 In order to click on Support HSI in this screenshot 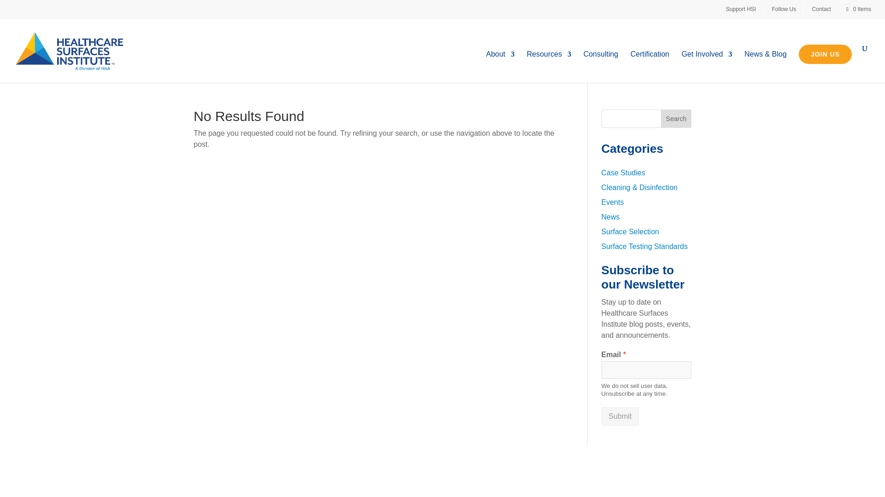, I will do `click(744, 10)`.